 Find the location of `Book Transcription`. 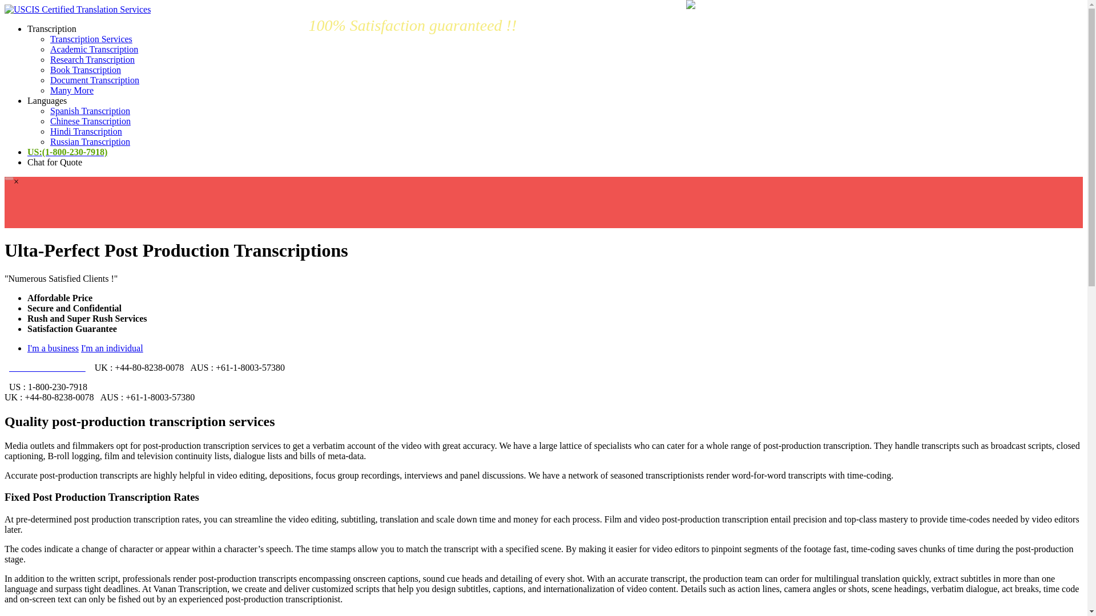

Book Transcription is located at coordinates (86, 70).